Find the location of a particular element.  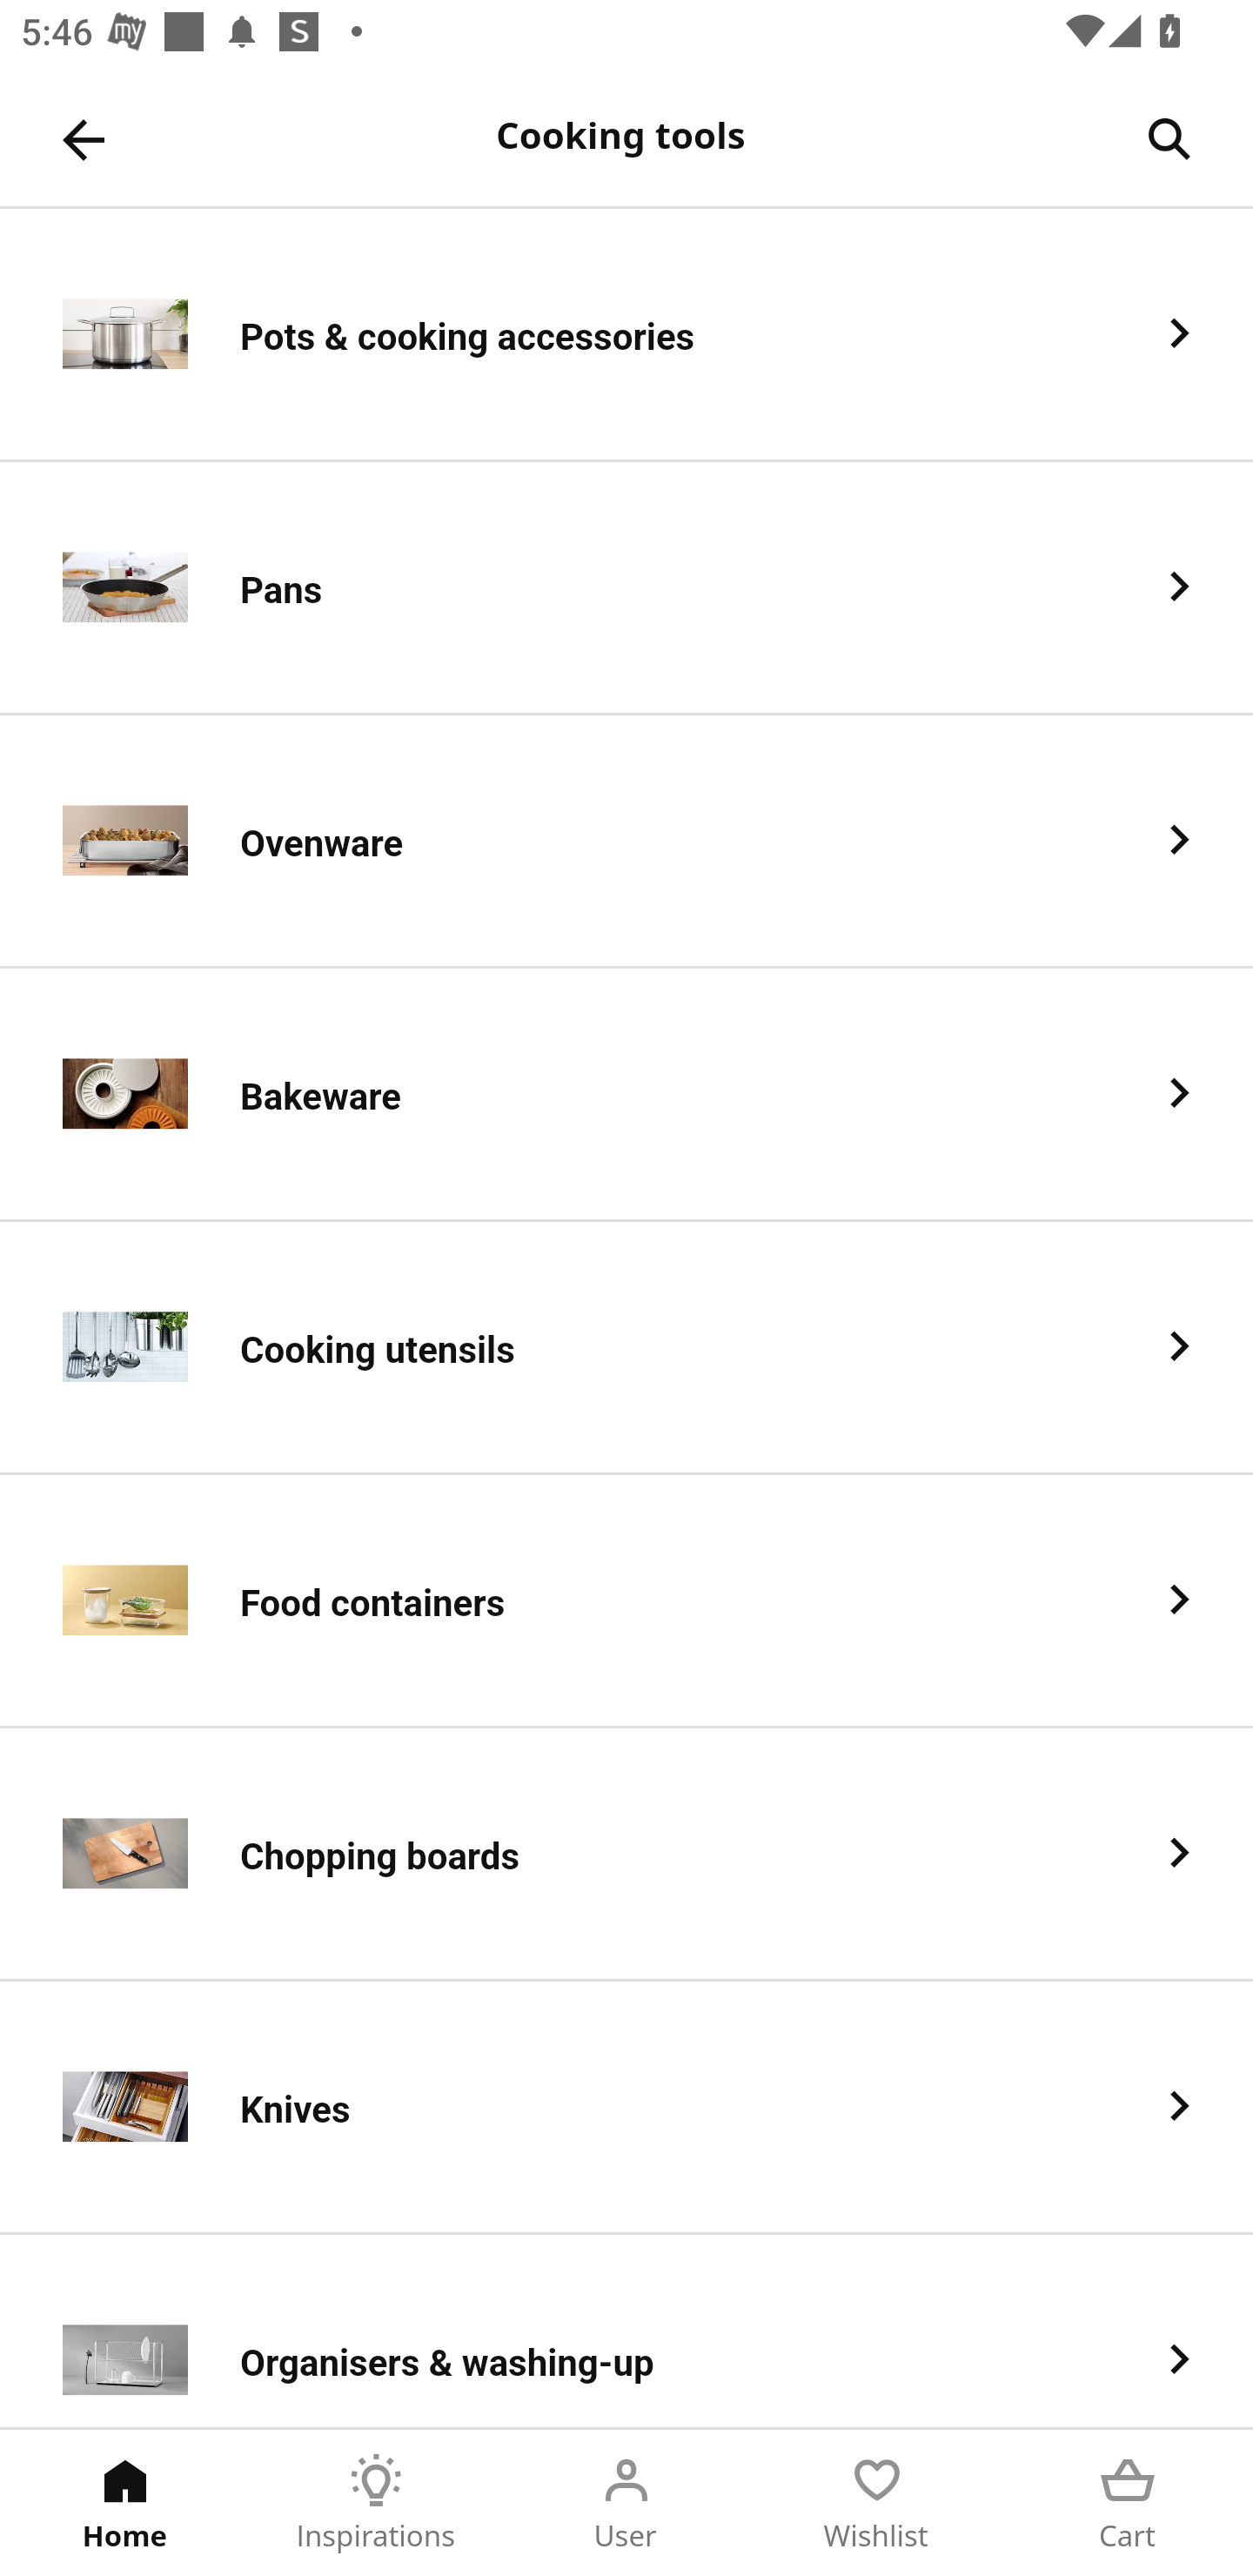

Inspirations
Tab 2 of 5 is located at coordinates (376, 2503).